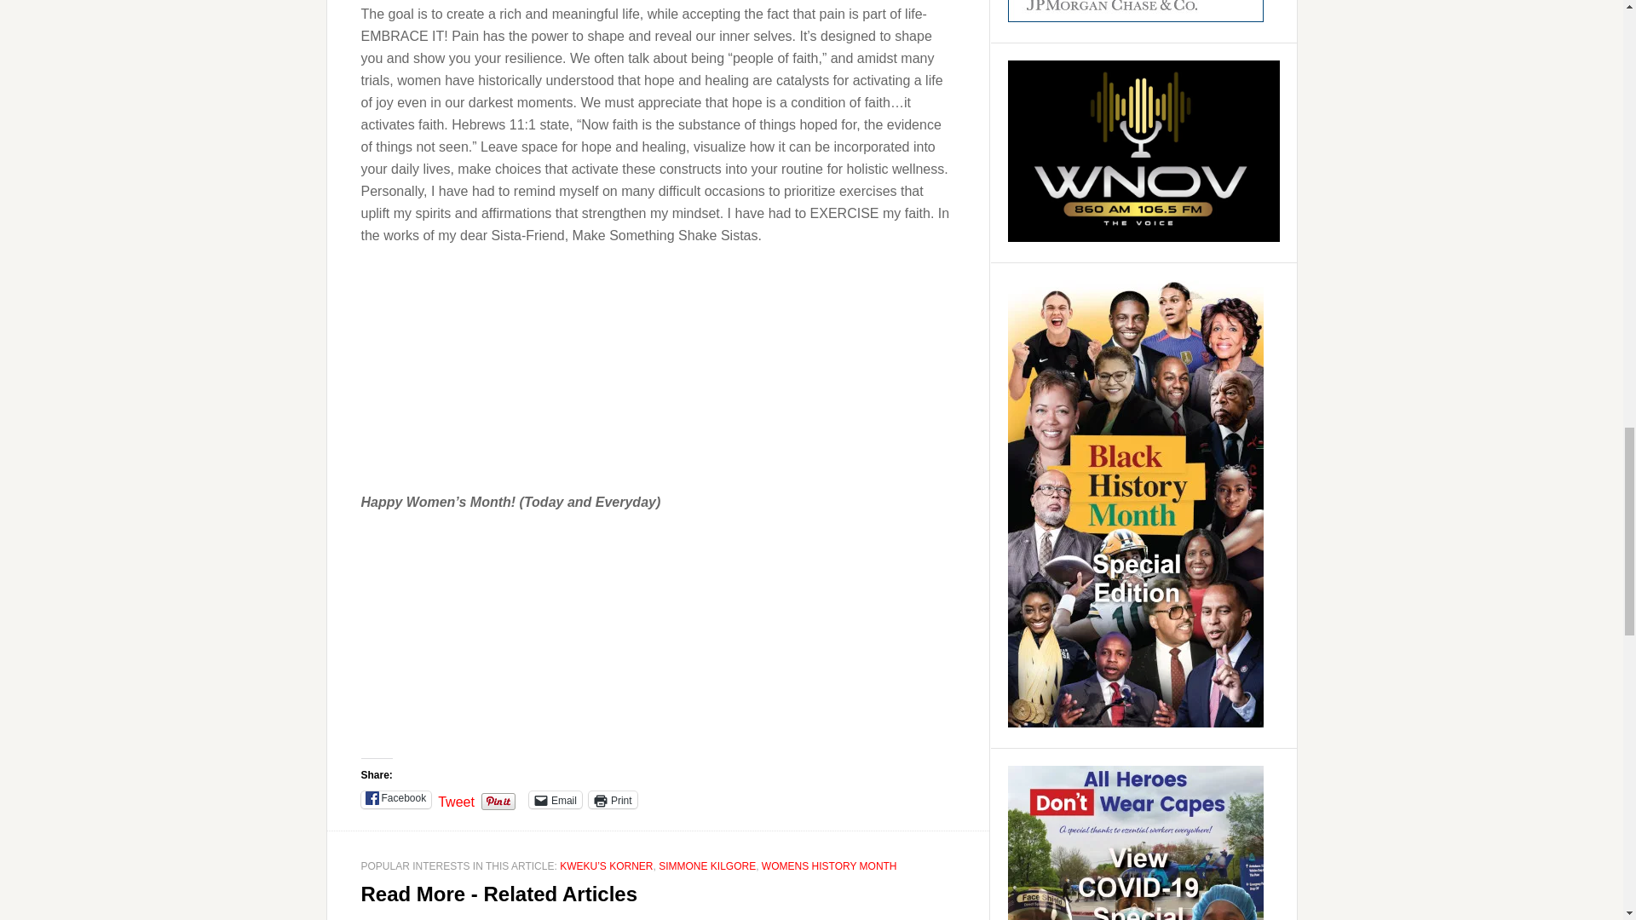  I want to click on SIMMONE KILGORE, so click(707, 865).